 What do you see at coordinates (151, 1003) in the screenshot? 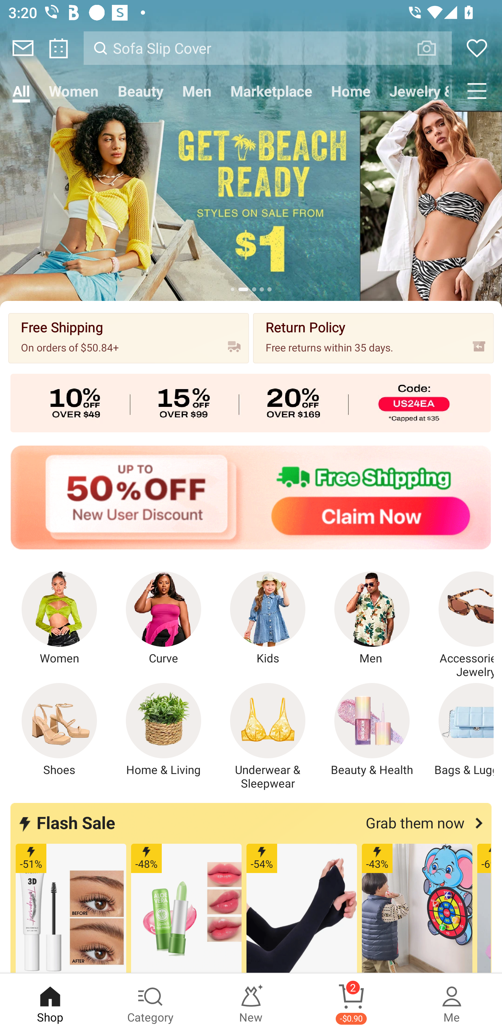
I see `Category` at bounding box center [151, 1003].